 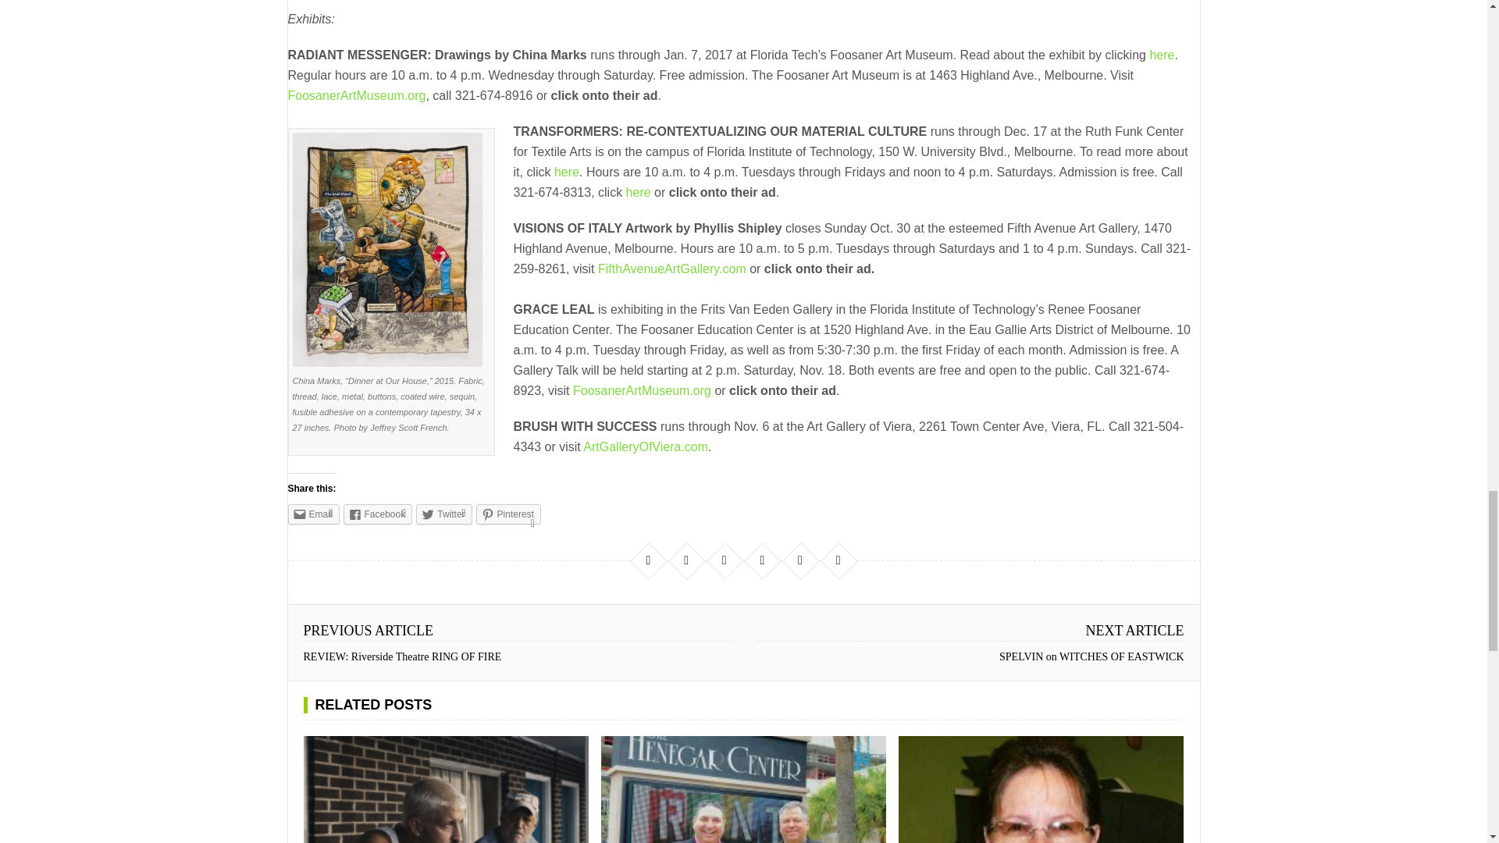 I want to click on here, so click(x=567, y=172).